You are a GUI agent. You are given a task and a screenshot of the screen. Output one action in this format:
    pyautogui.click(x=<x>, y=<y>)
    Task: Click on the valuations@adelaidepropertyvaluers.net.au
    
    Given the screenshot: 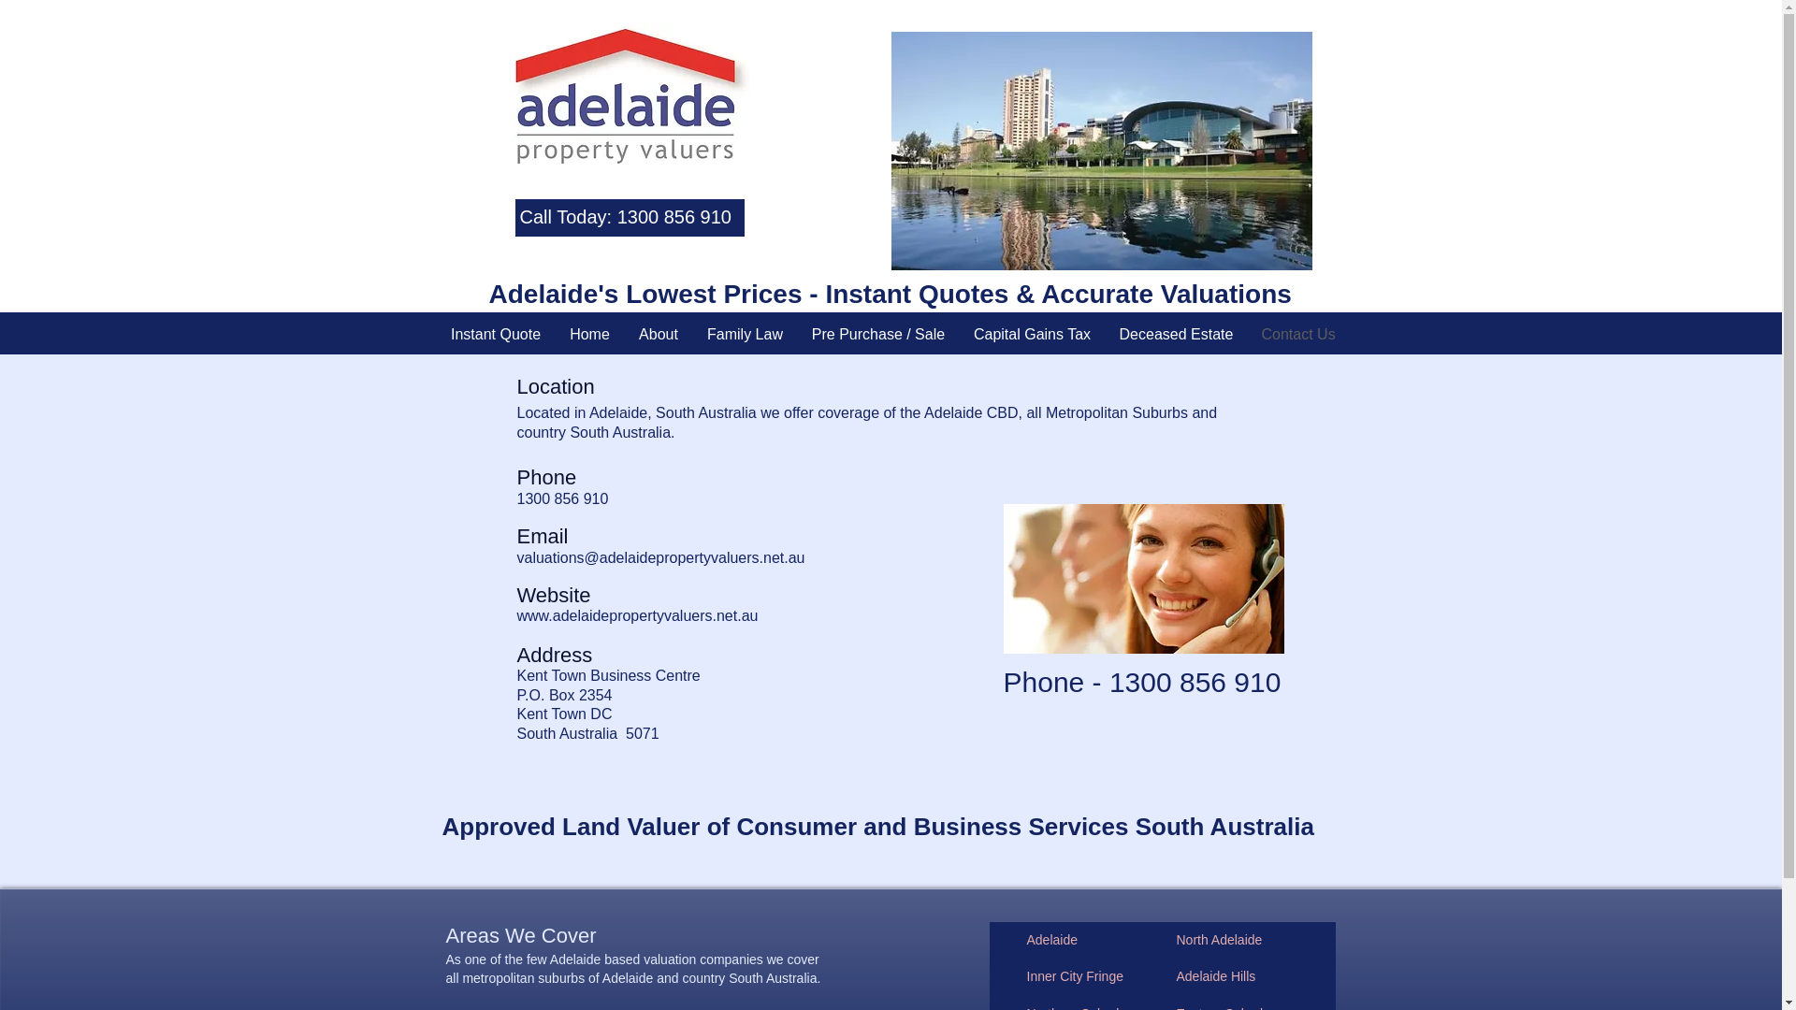 What is the action you would take?
    pyautogui.click(x=660, y=557)
    